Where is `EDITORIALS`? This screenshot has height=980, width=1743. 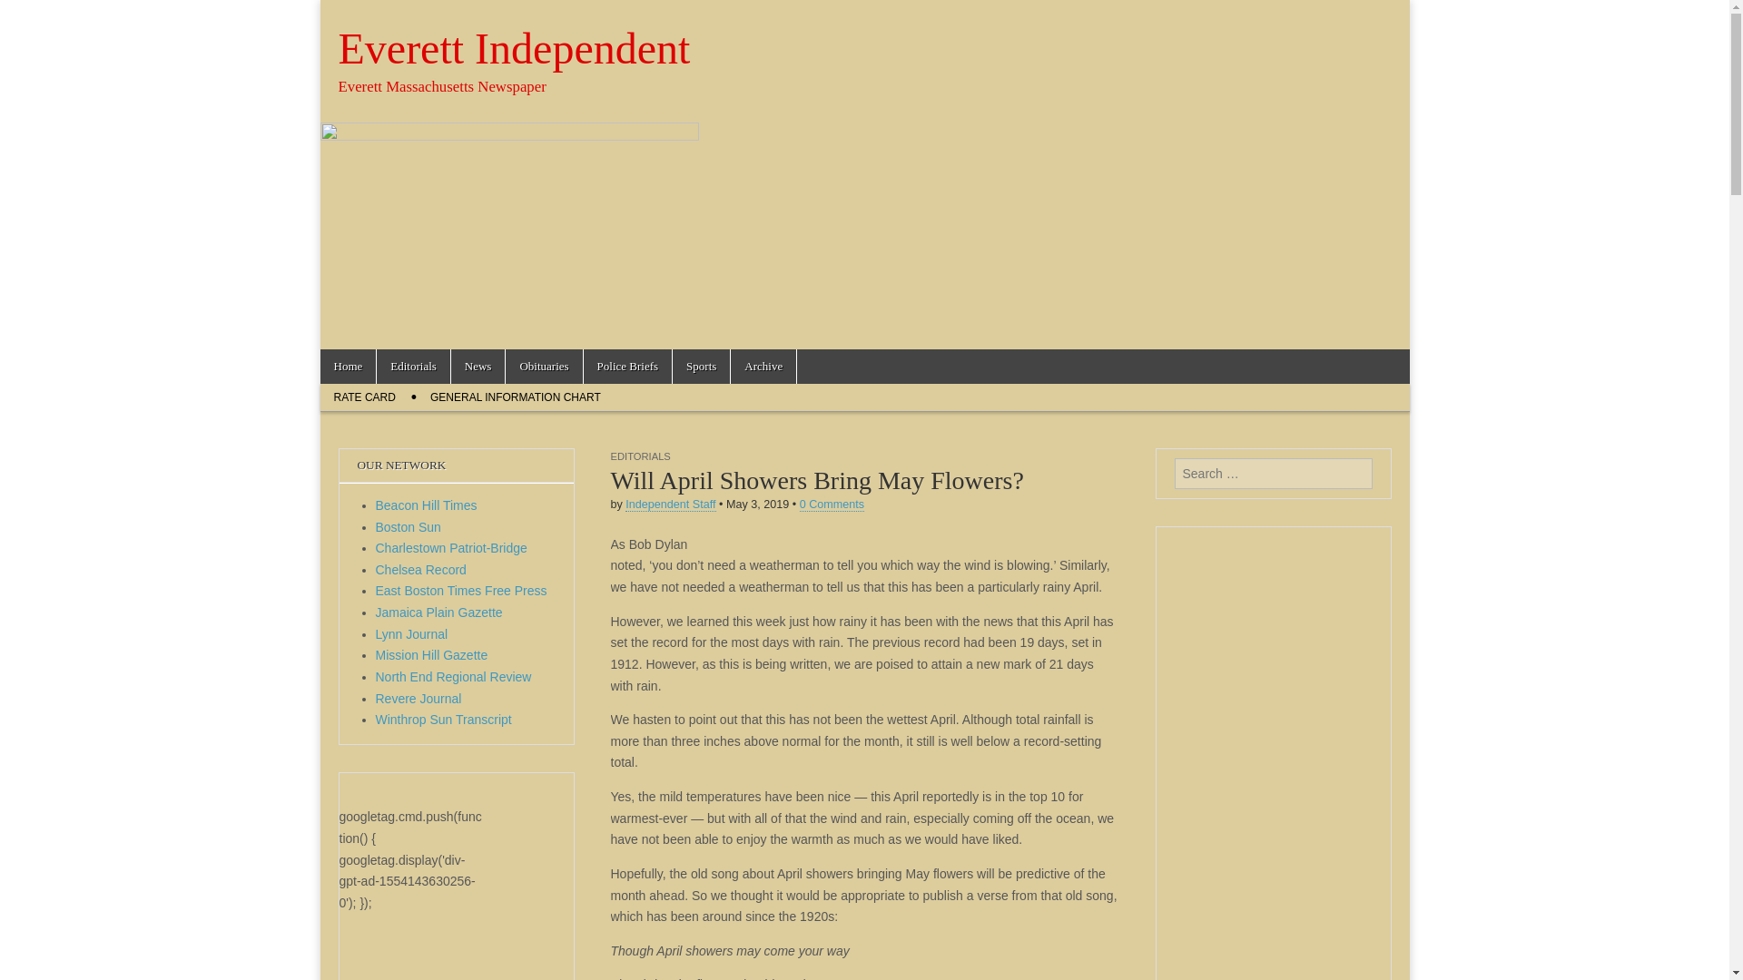 EDITORIALS is located at coordinates (639, 456).